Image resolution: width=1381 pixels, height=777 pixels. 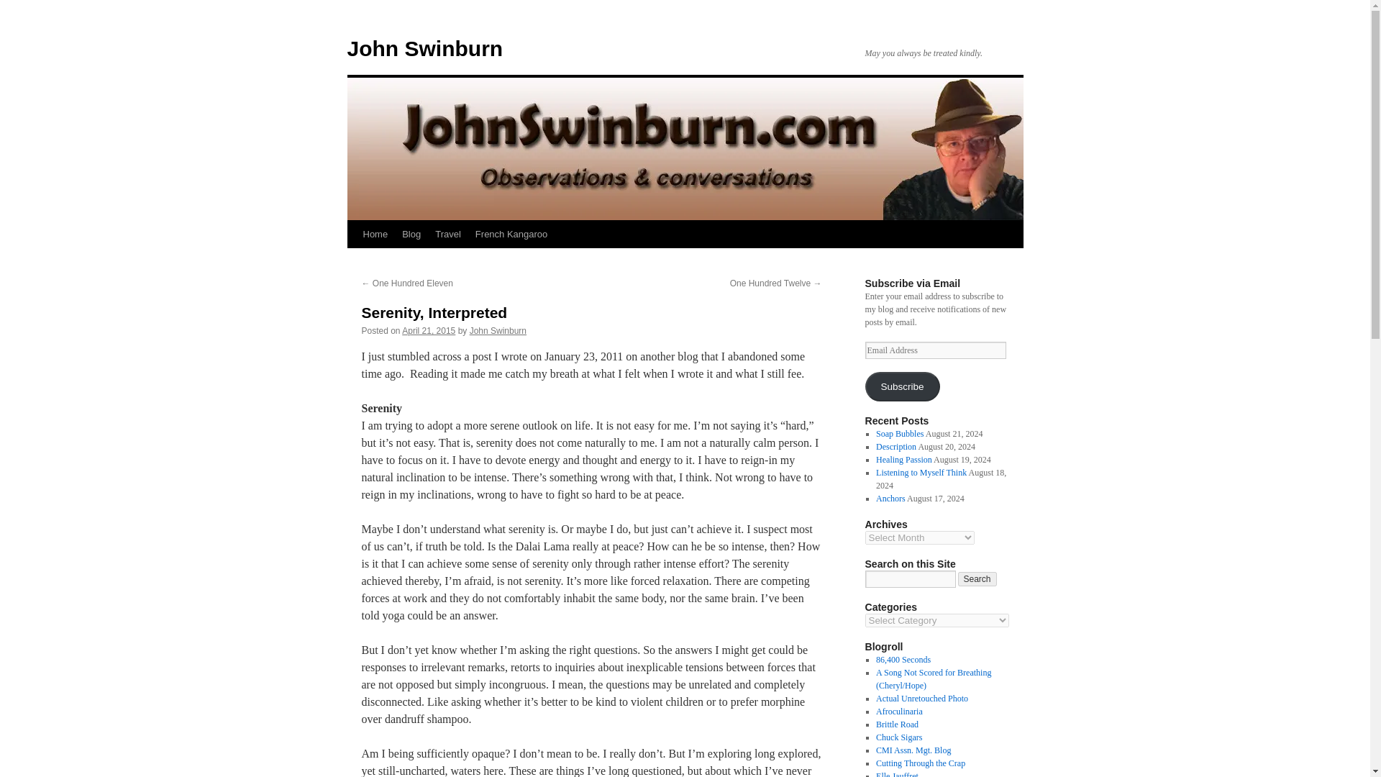 I want to click on Search, so click(x=977, y=578).